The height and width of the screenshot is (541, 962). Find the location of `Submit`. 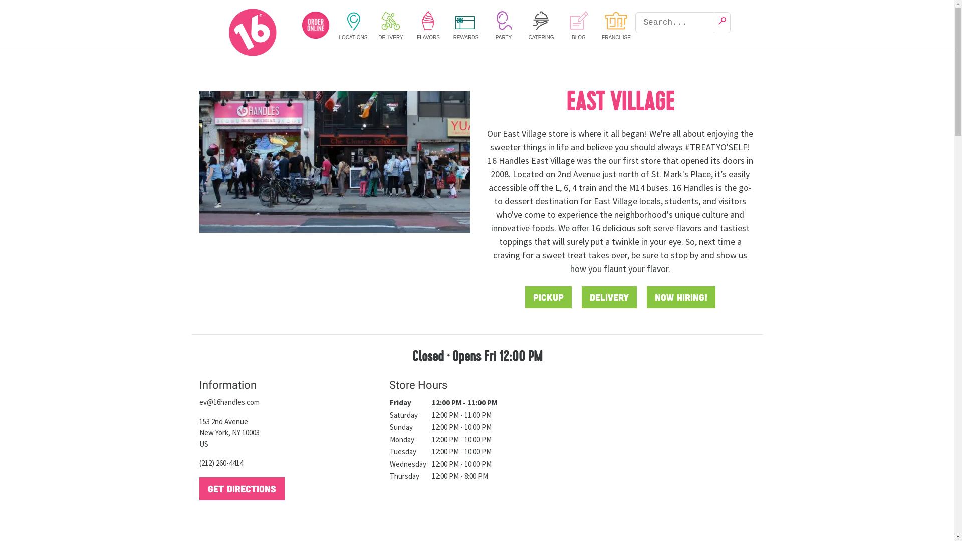

Submit is located at coordinates (723, 23).